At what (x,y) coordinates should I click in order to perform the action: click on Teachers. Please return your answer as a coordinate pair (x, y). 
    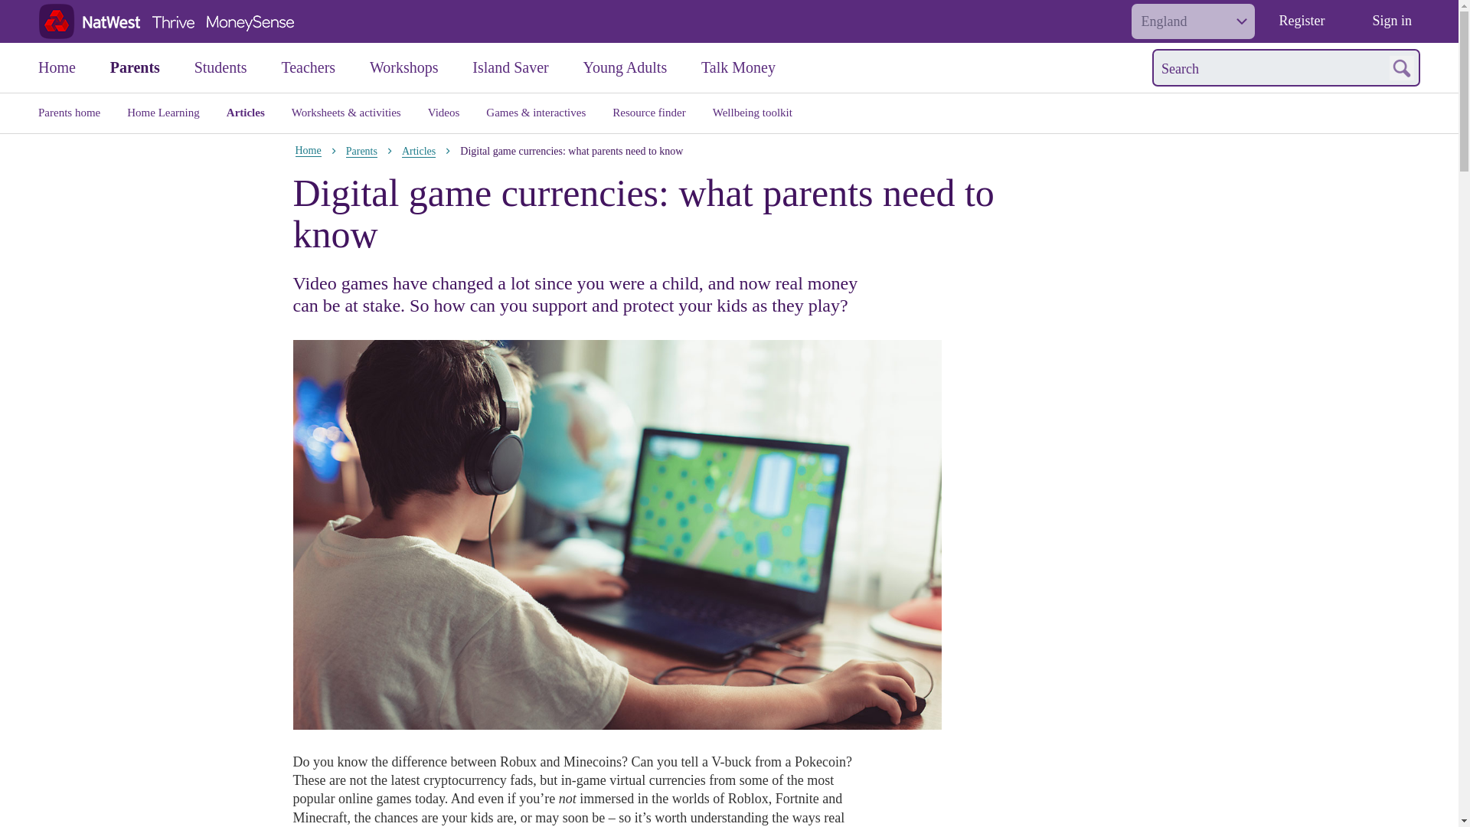
    Looking at the image, I should click on (325, 68).